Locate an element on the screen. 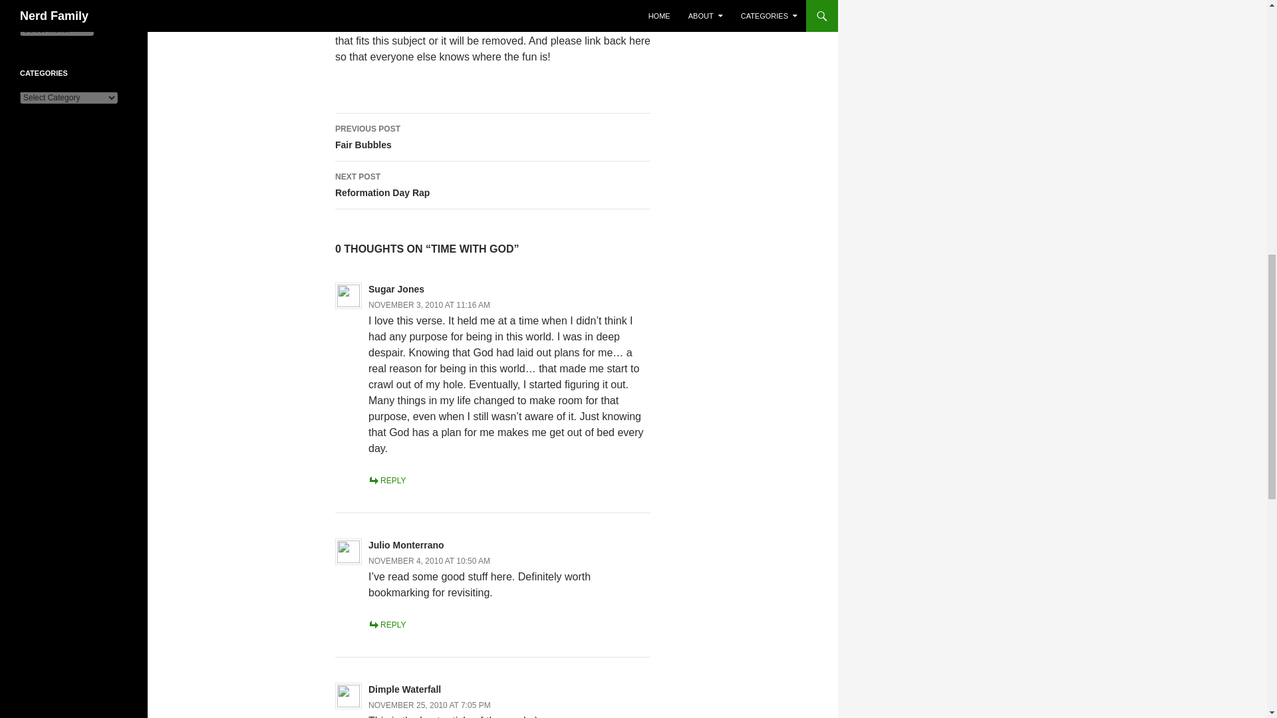 The width and height of the screenshot is (1277, 718). NOVEMBER 4, 2010 AT 10:50 AM is located at coordinates (430, 304).